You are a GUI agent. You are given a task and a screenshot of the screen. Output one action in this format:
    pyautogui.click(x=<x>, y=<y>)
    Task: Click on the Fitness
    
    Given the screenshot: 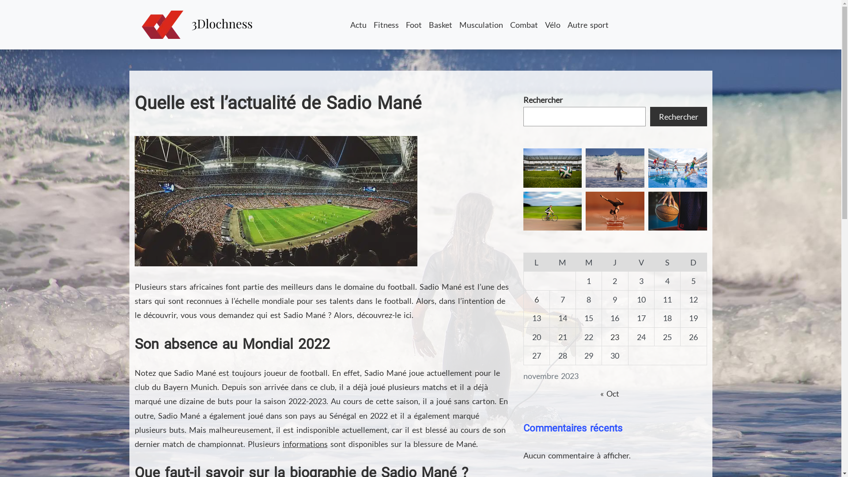 What is the action you would take?
    pyautogui.click(x=386, y=25)
    